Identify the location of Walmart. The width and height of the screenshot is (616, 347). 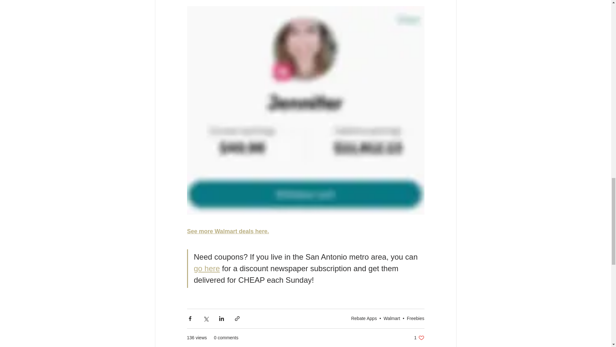
(392, 318).